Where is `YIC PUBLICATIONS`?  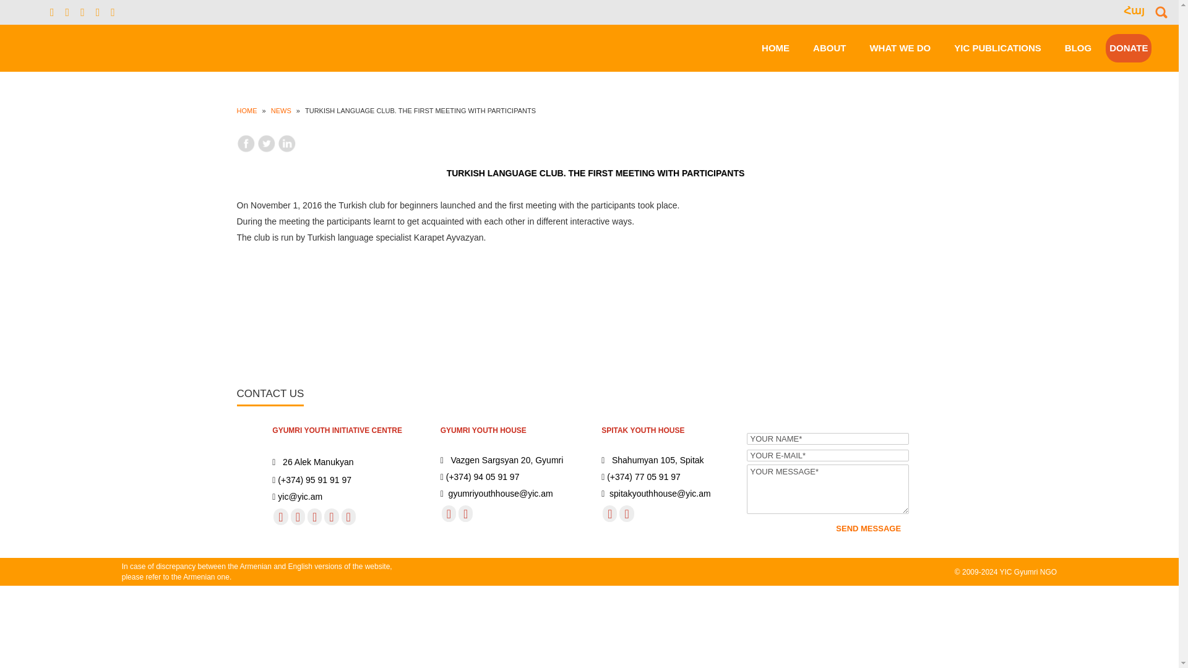 YIC PUBLICATIONS is located at coordinates (997, 48).